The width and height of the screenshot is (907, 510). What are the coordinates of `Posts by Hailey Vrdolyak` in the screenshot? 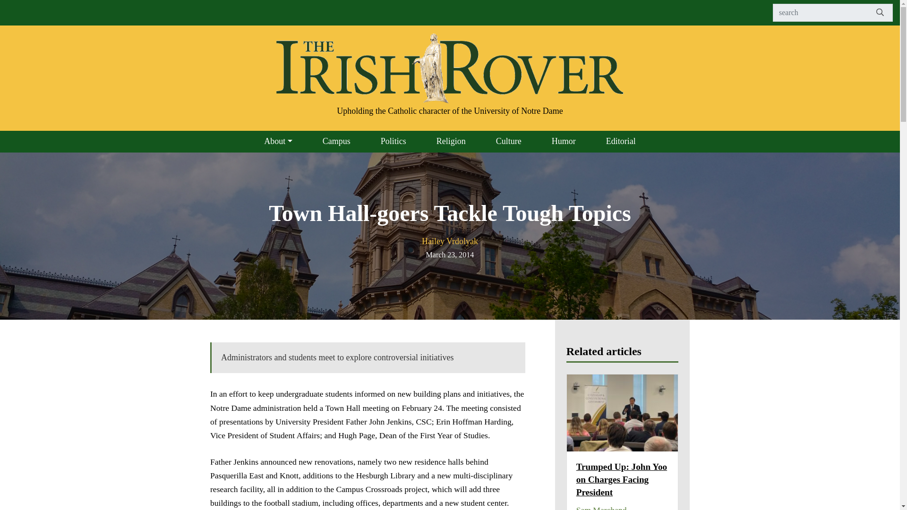 It's located at (450, 241).